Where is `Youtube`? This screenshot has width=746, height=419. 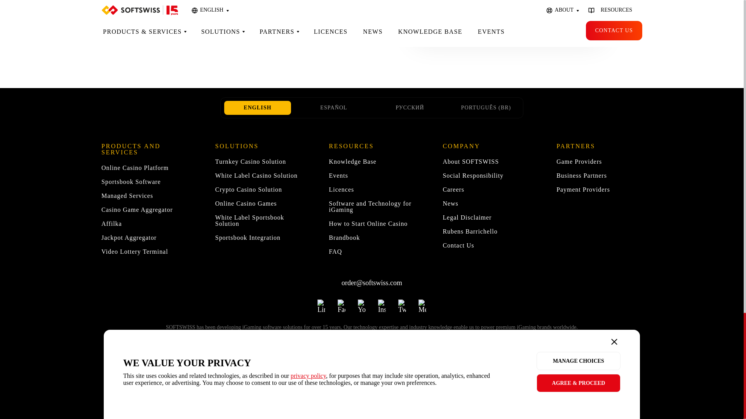 Youtube is located at coordinates (361, 303).